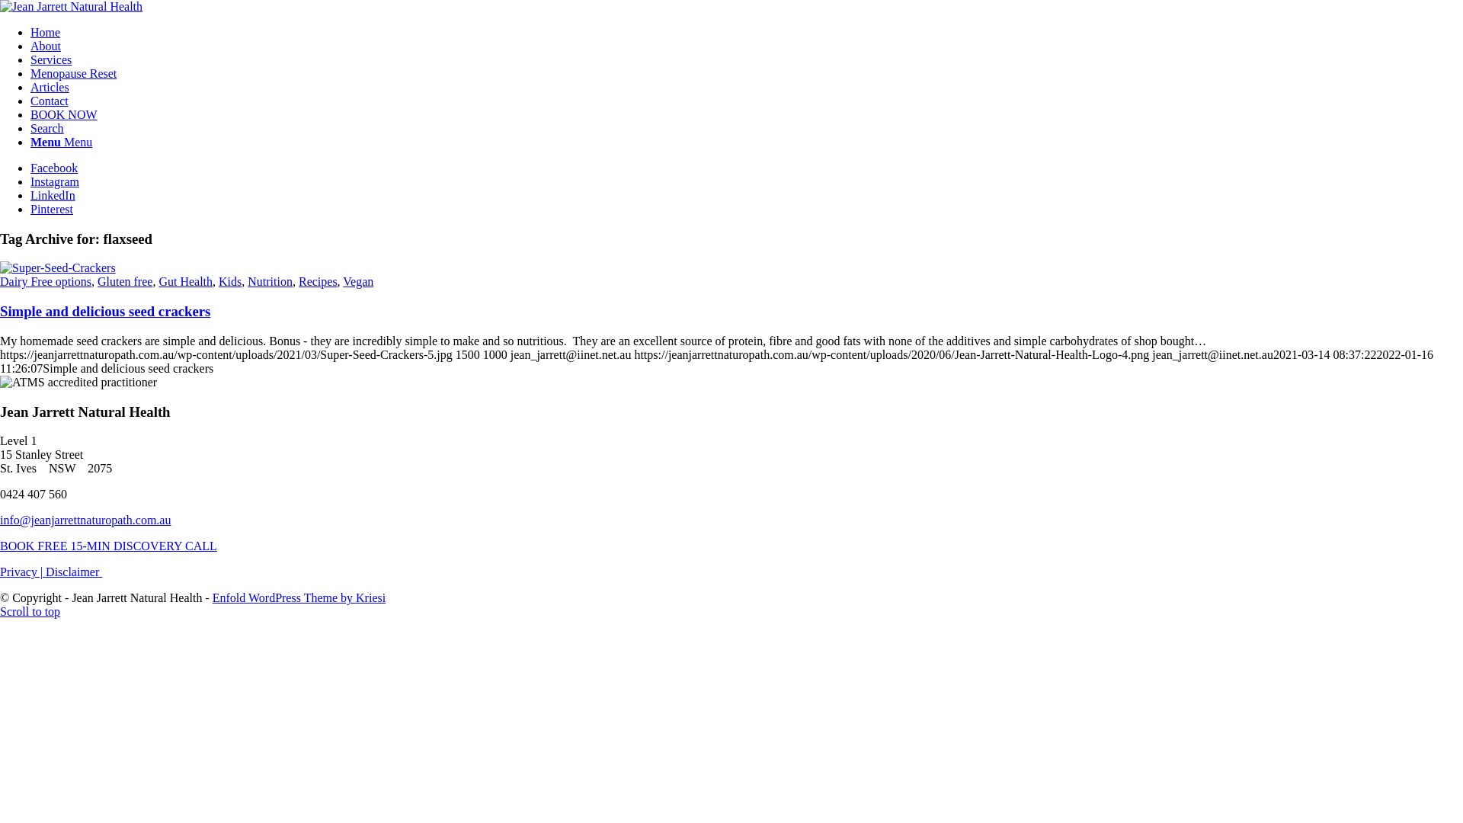 This screenshot has width=1463, height=823. Describe the element at coordinates (64, 114) in the screenshot. I see `BOOK NOW` at that location.